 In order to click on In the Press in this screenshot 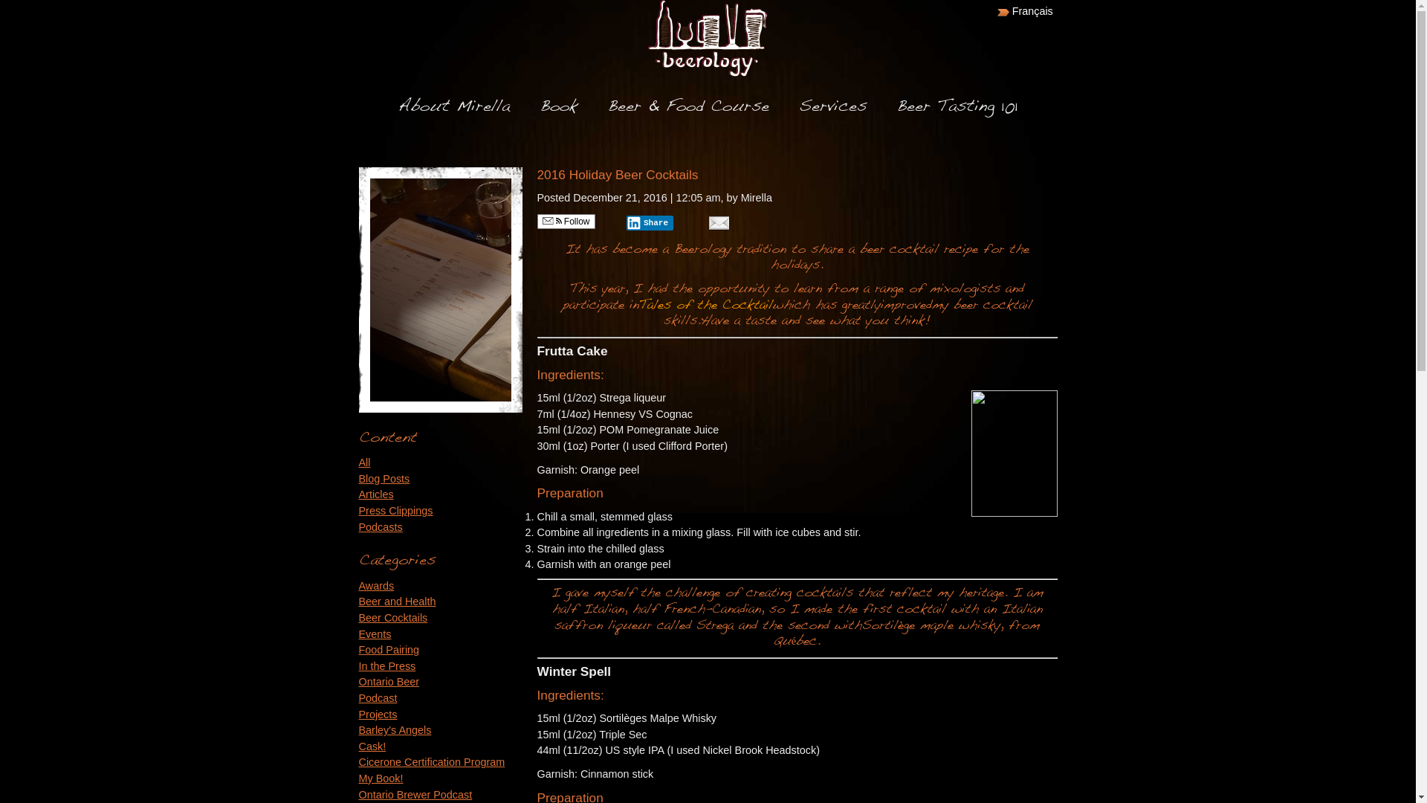, I will do `click(386, 666)`.